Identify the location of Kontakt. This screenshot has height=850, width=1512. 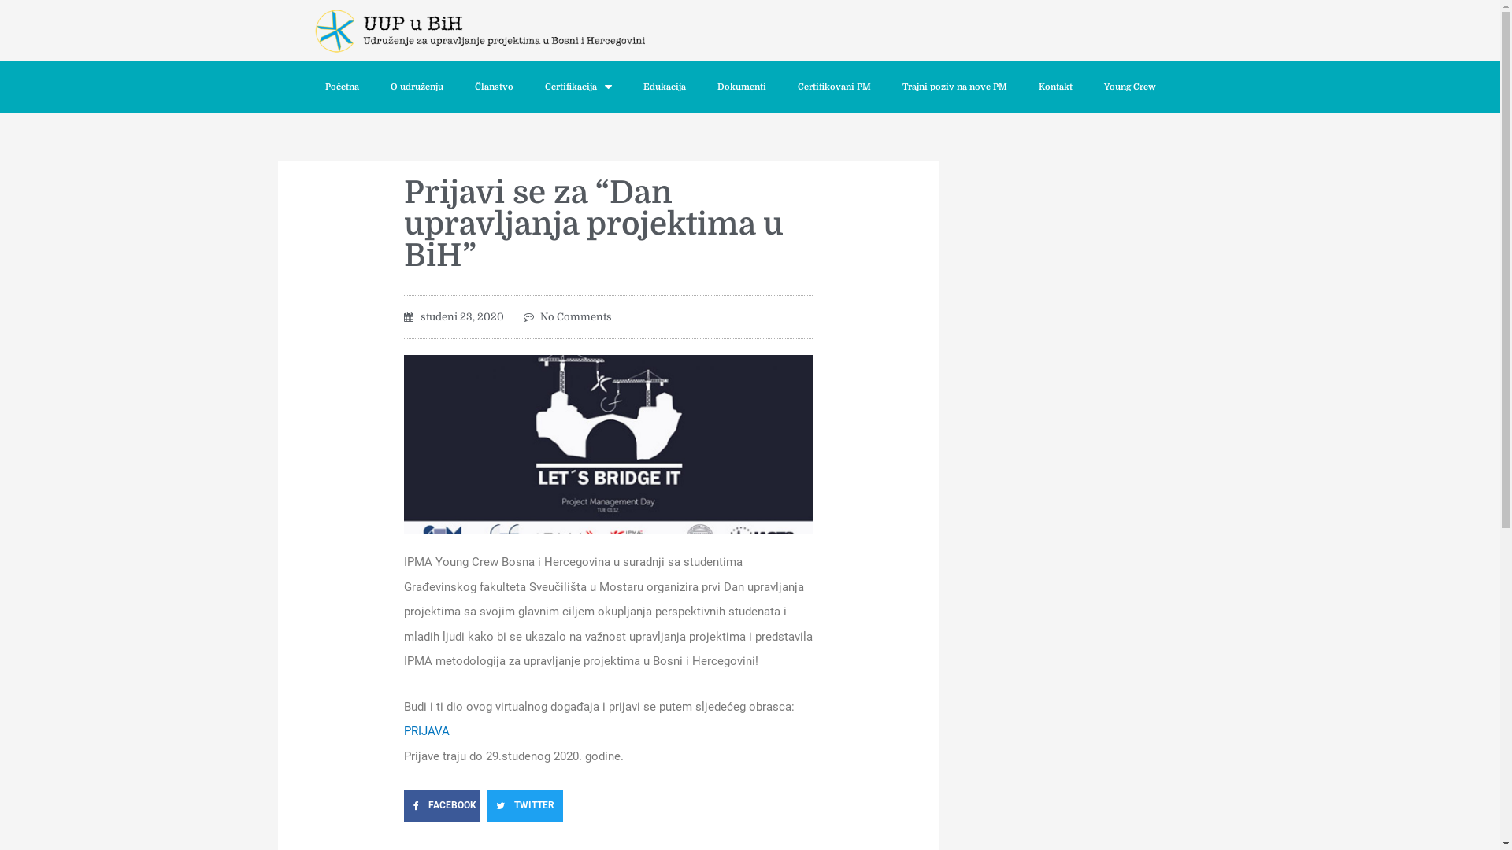
(1055, 87).